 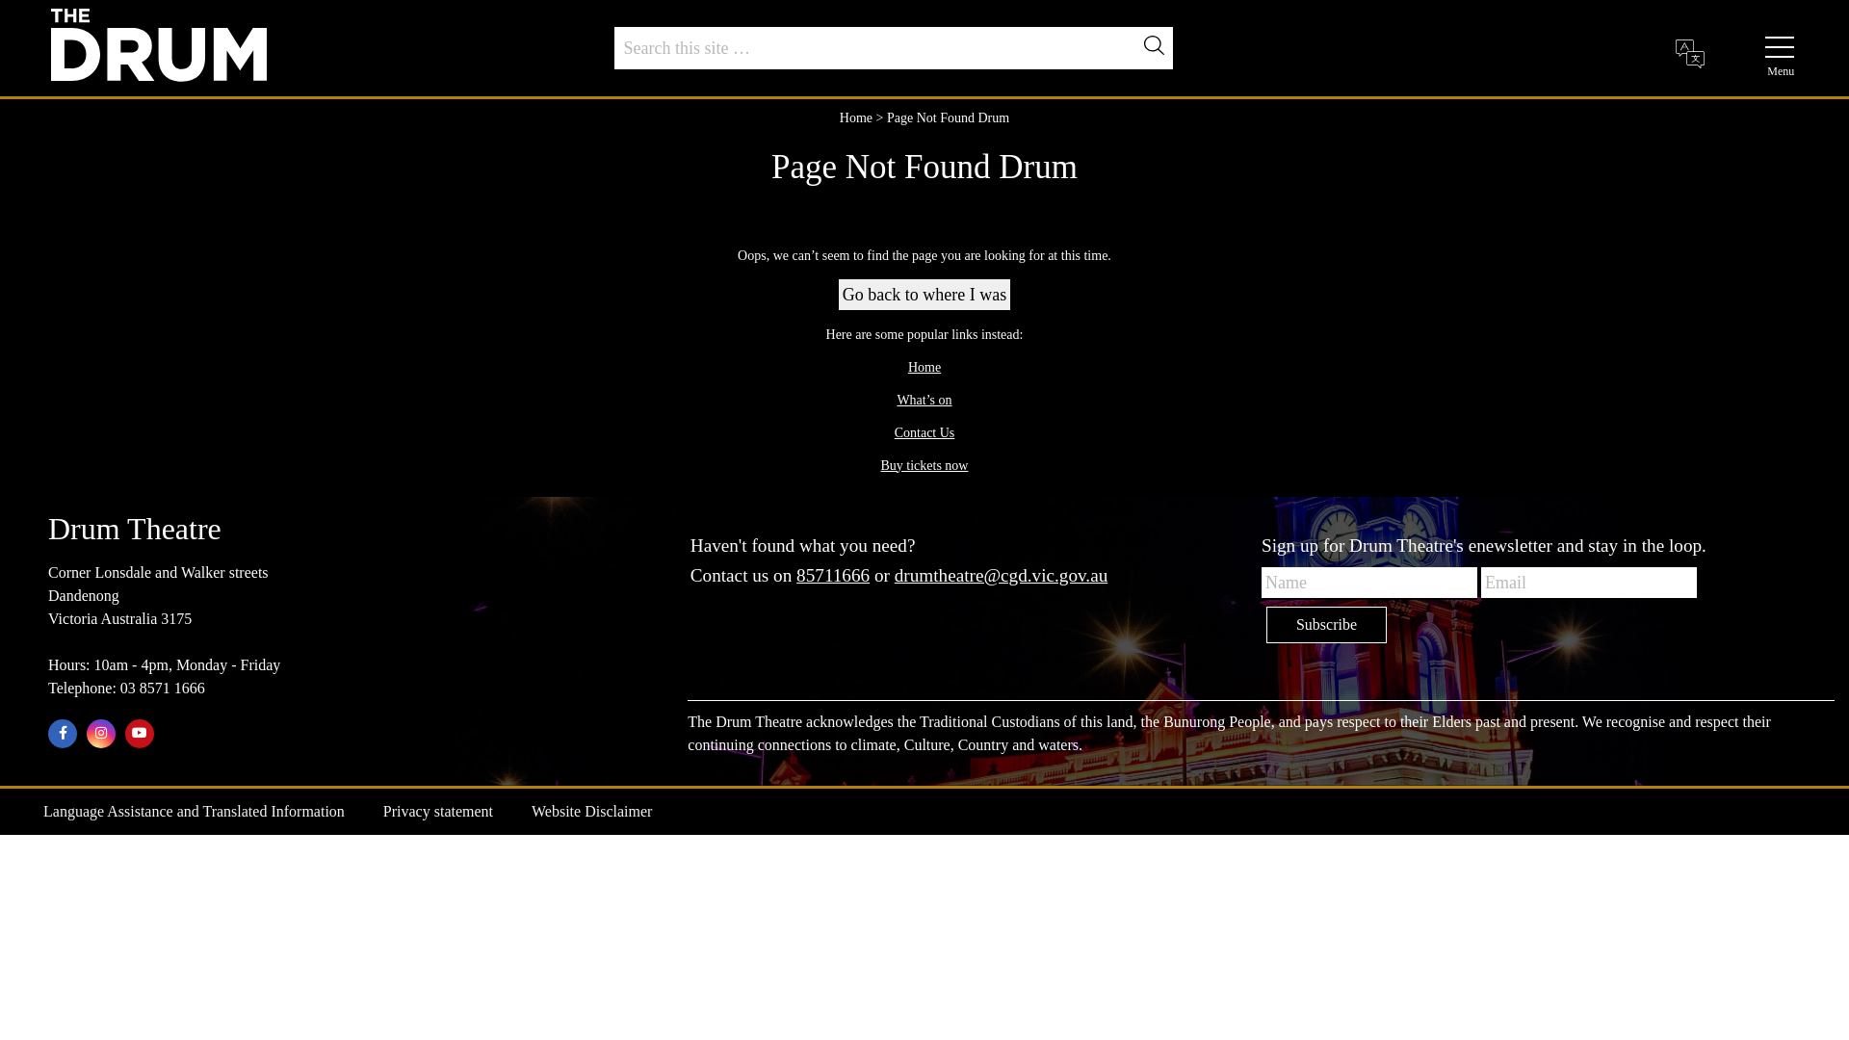 What do you see at coordinates (195, 812) in the screenshot?
I see `Language Assistance and Translated Information` at bounding box center [195, 812].